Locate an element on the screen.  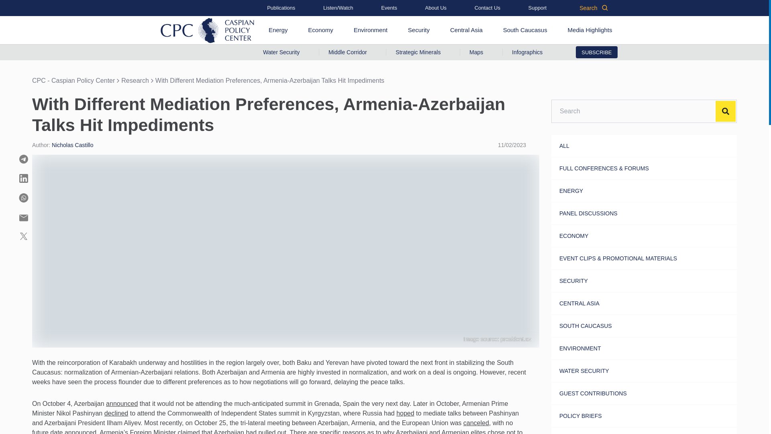
Contact Us is located at coordinates (487, 8).